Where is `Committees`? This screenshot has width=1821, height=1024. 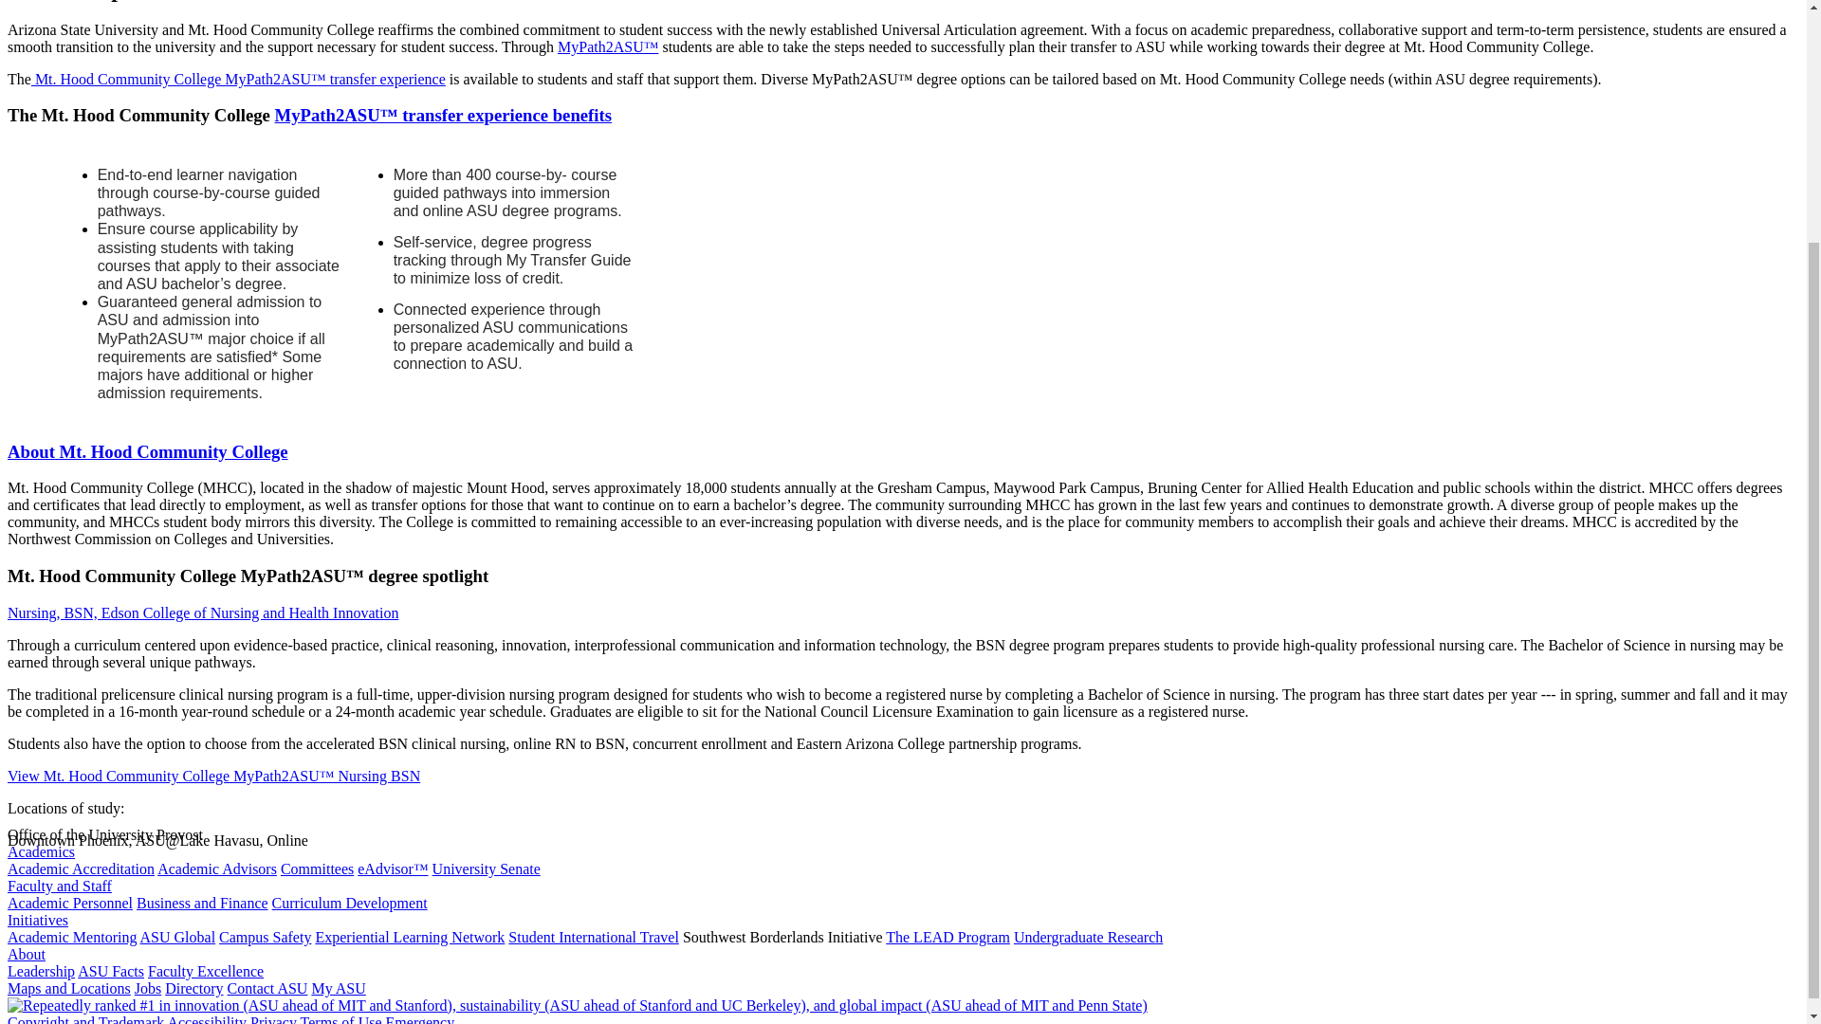 Committees is located at coordinates (317, 869).